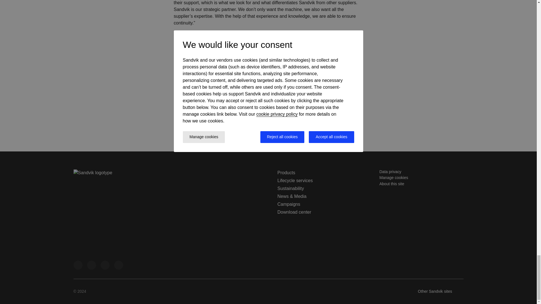 The width and height of the screenshot is (541, 304). Describe the element at coordinates (118, 265) in the screenshot. I see `Sandvik Rock Processing - Youtube` at that location.